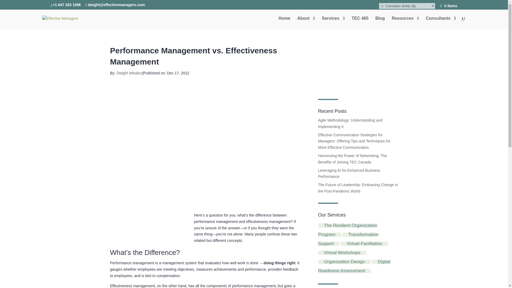 This screenshot has height=288, width=512. What do you see at coordinates (449, 6) in the screenshot?
I see `0 Items` at bounding box center [449, 6].